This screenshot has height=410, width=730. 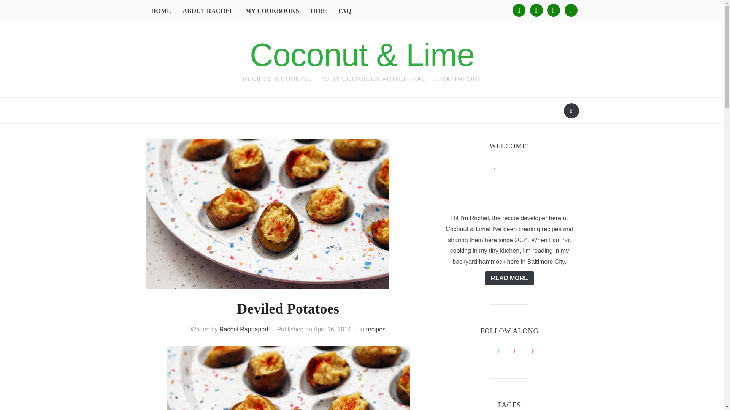 I want to click on twitter, so click(x=536, y=9).